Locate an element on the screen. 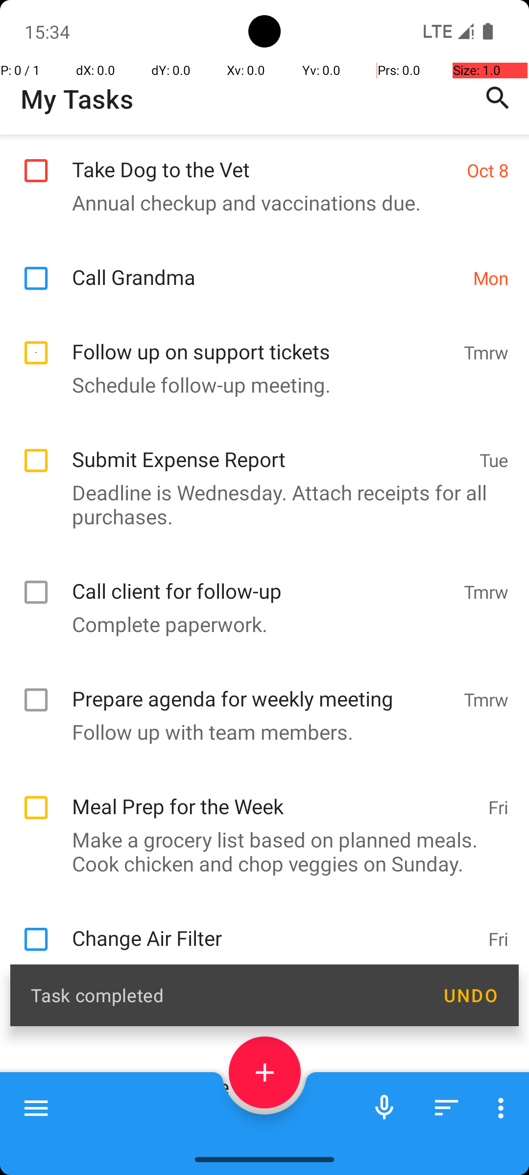 The width and height of the screenshot is (529, 1175). Mon is located at coordinates (491, 278).